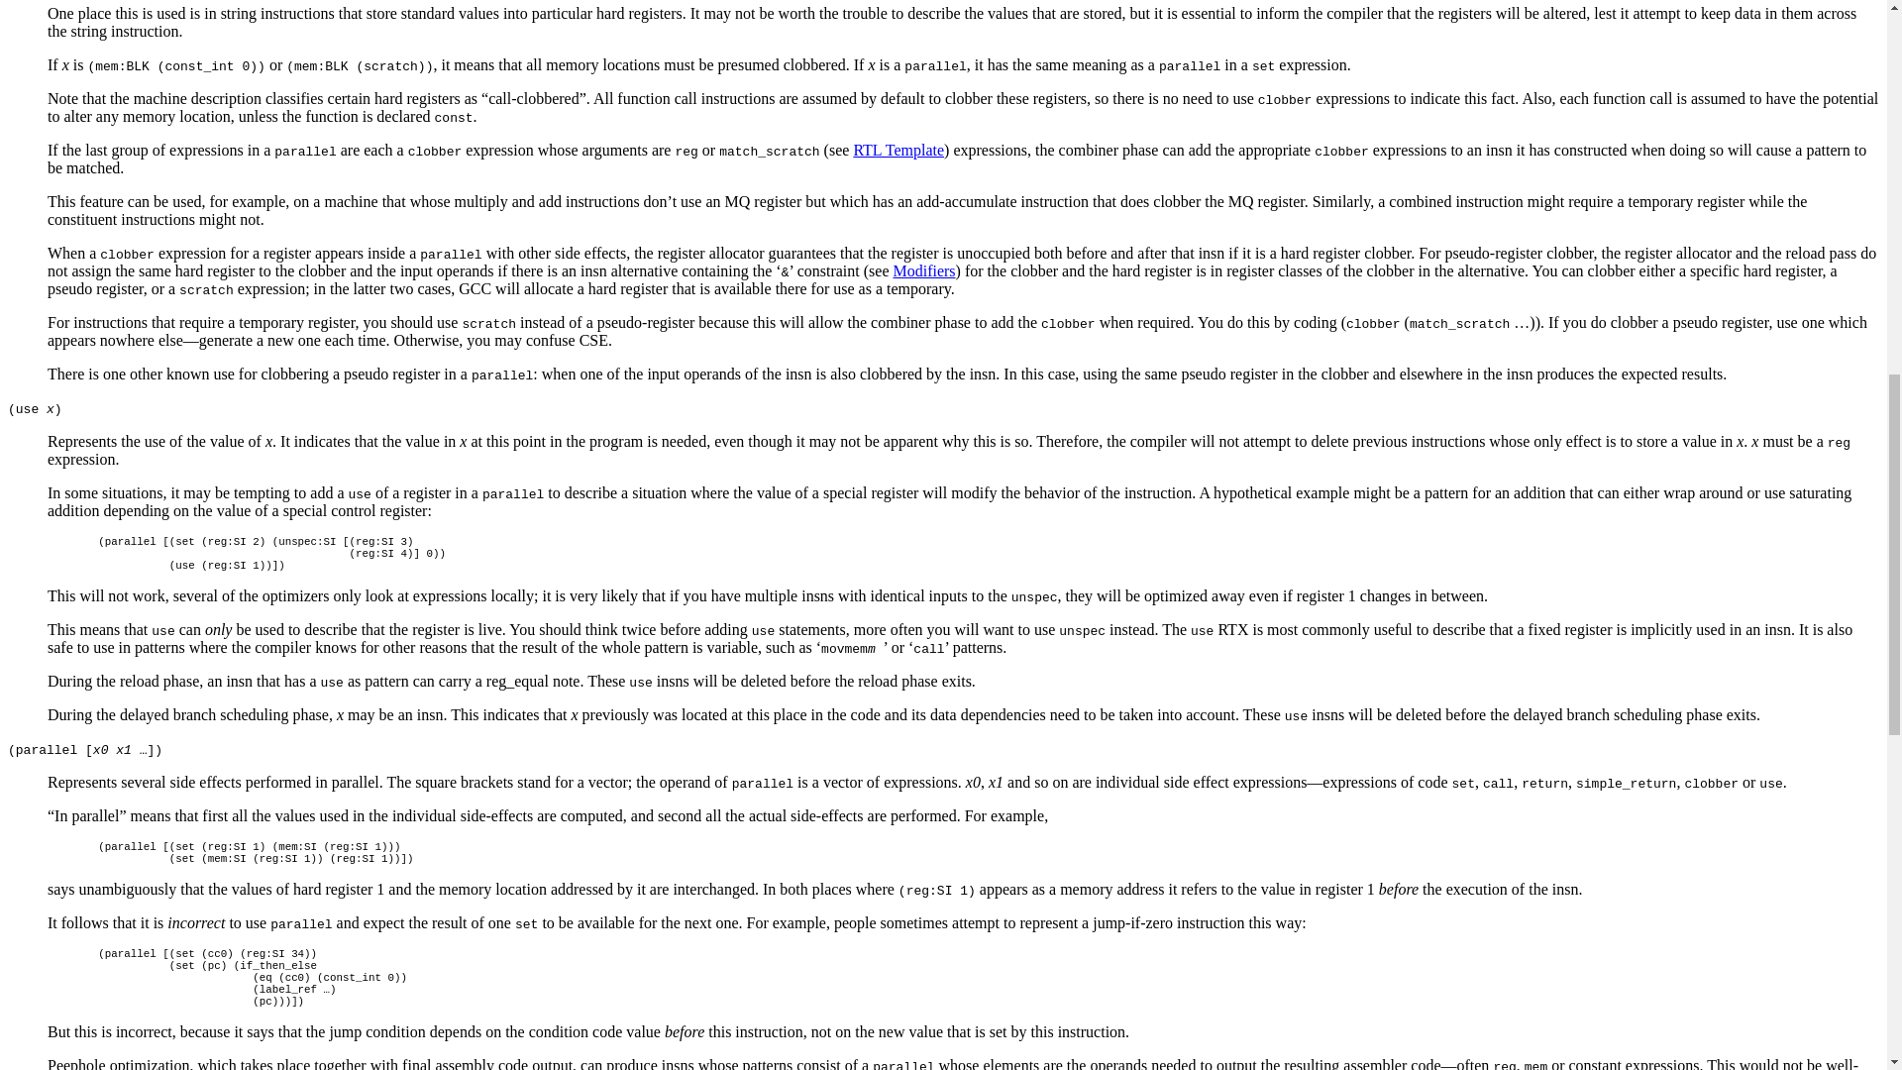 Image resolution: width=1902 pixels, height=1070 pixels. I want to click on RTL Template, so click(898, 149).